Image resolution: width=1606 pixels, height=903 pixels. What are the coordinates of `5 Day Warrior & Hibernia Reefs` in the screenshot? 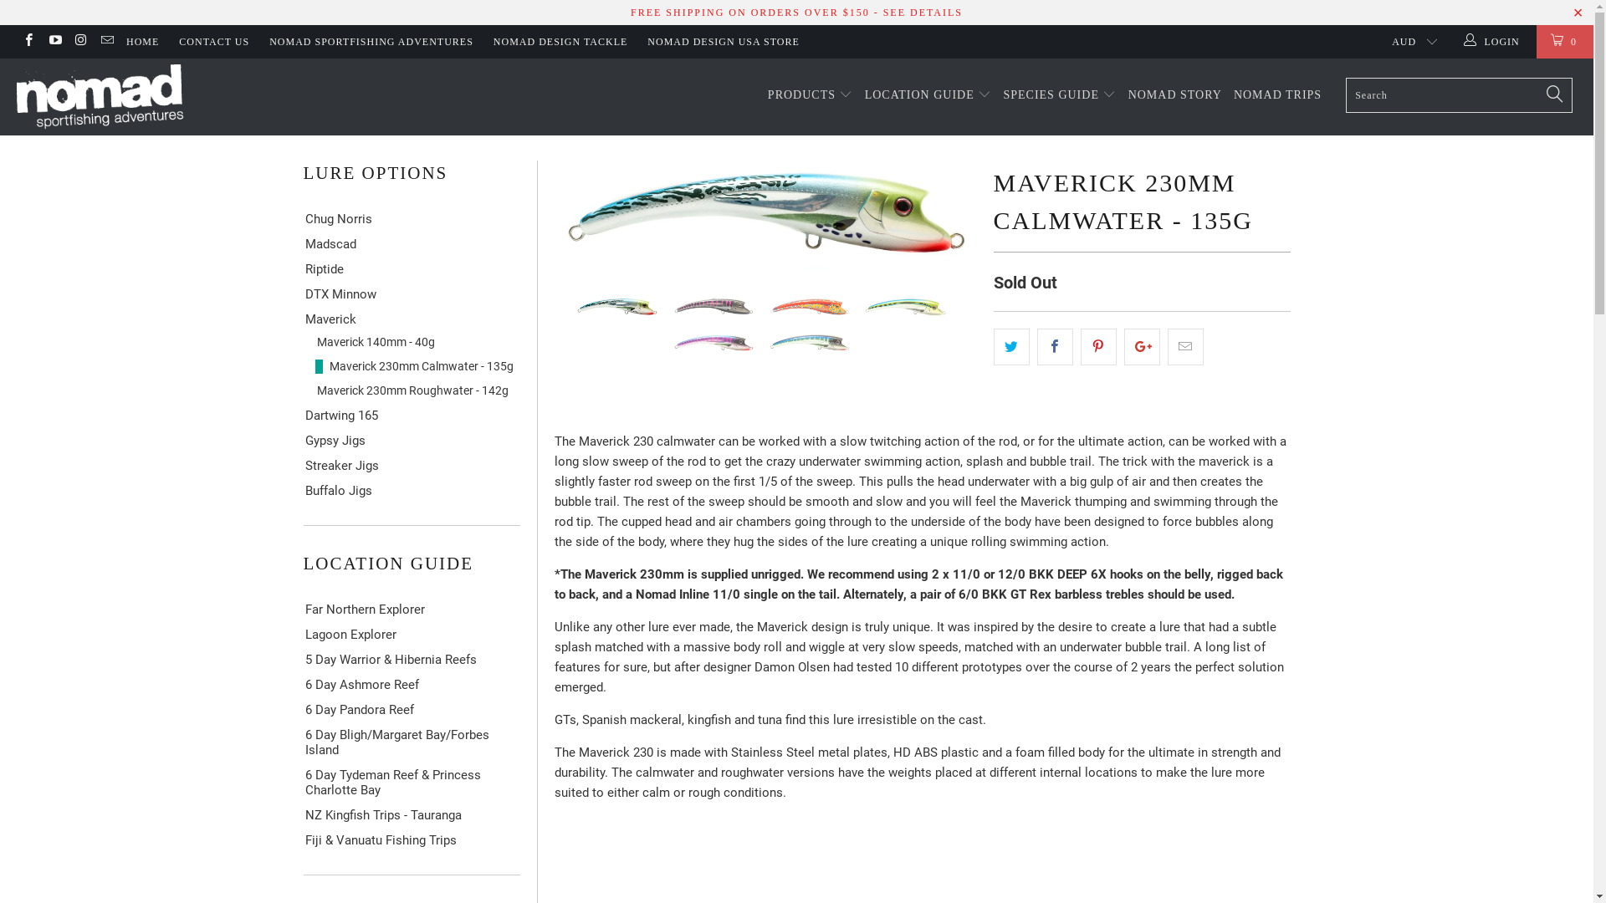 It's located at (412, 660).